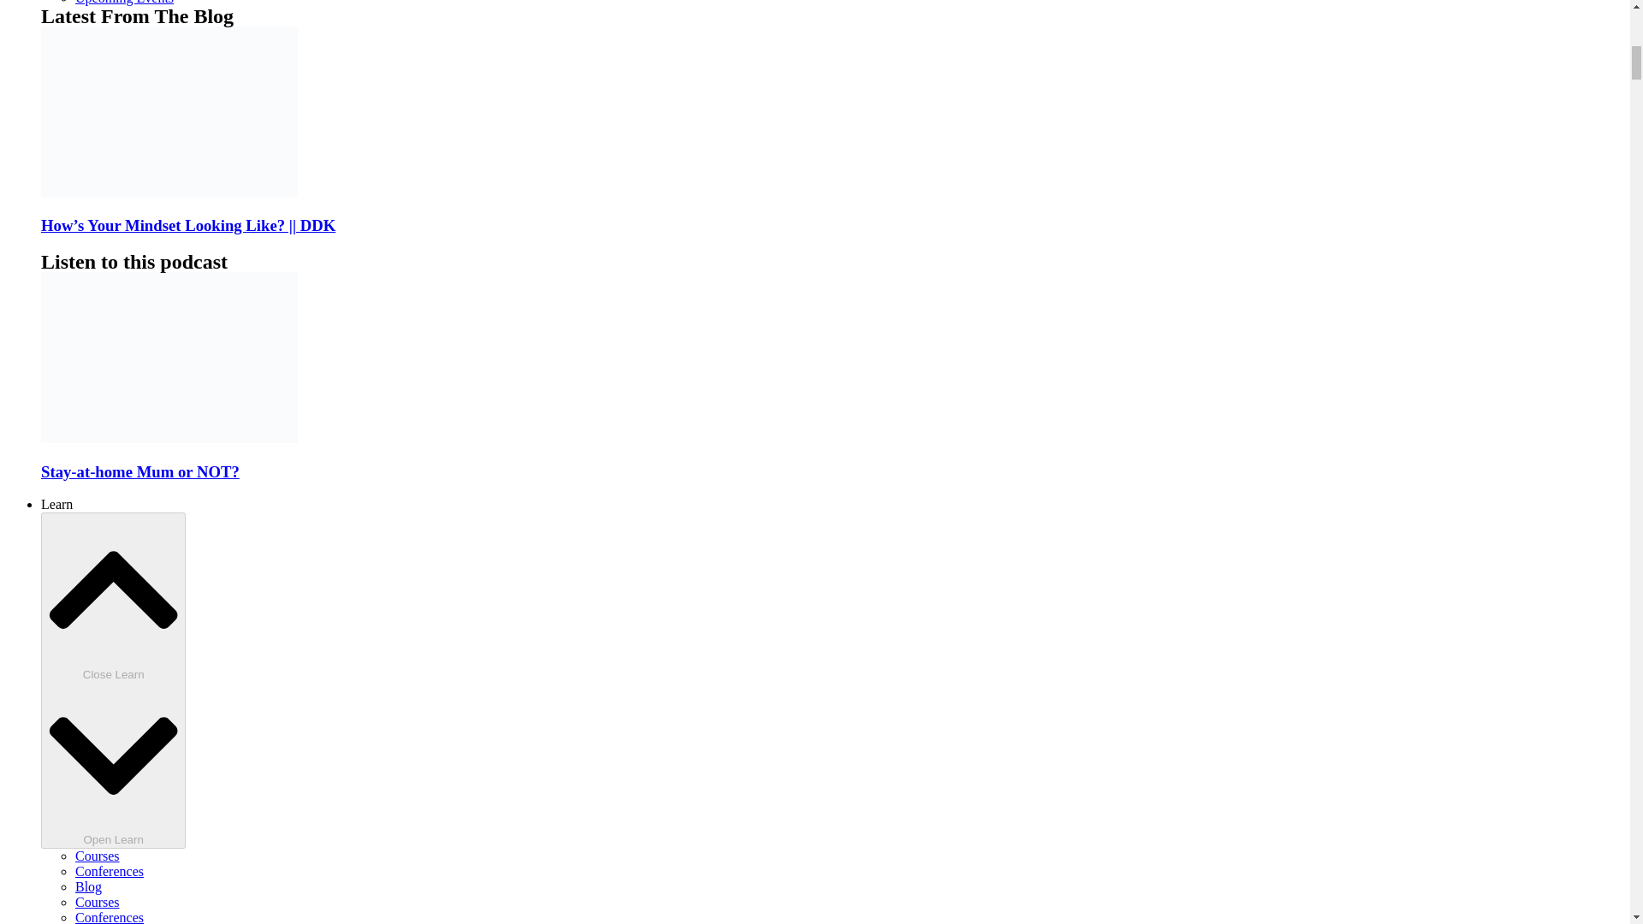  What do you see at coordinates (125, 3) in the screenshot?
I see `Upcoming Events` at bounding box center [125, 3].